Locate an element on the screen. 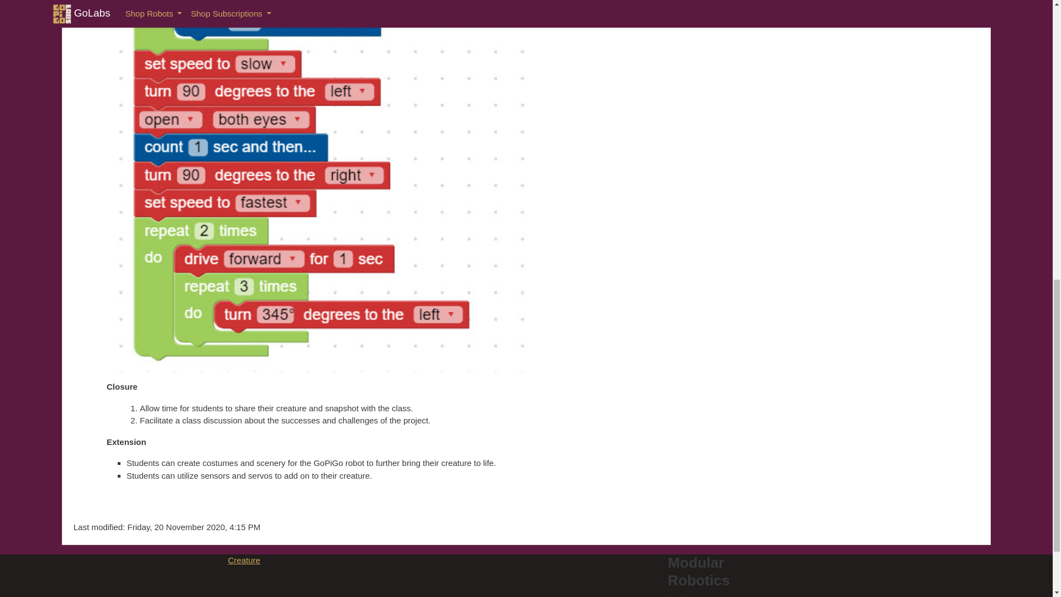 Image resolution: width=1061 pixels, height=597 pixels. Creature is located at coordinates (244, 560).